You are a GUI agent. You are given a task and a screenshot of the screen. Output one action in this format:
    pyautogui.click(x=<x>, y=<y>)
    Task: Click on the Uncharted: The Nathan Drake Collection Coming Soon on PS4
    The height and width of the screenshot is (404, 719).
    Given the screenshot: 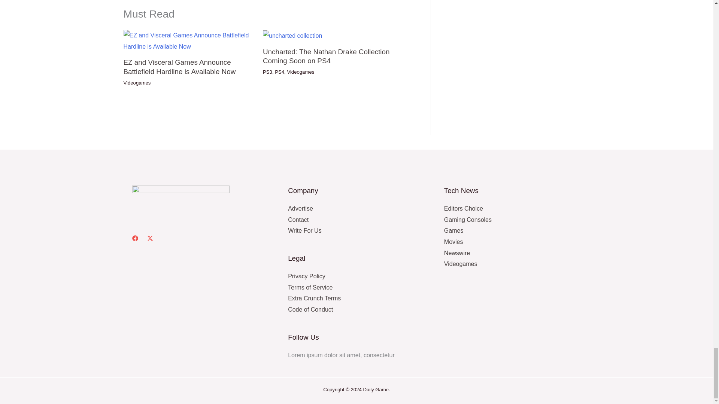 What is the action you would take?
    pyautogui.click(x=326, y=56)
    